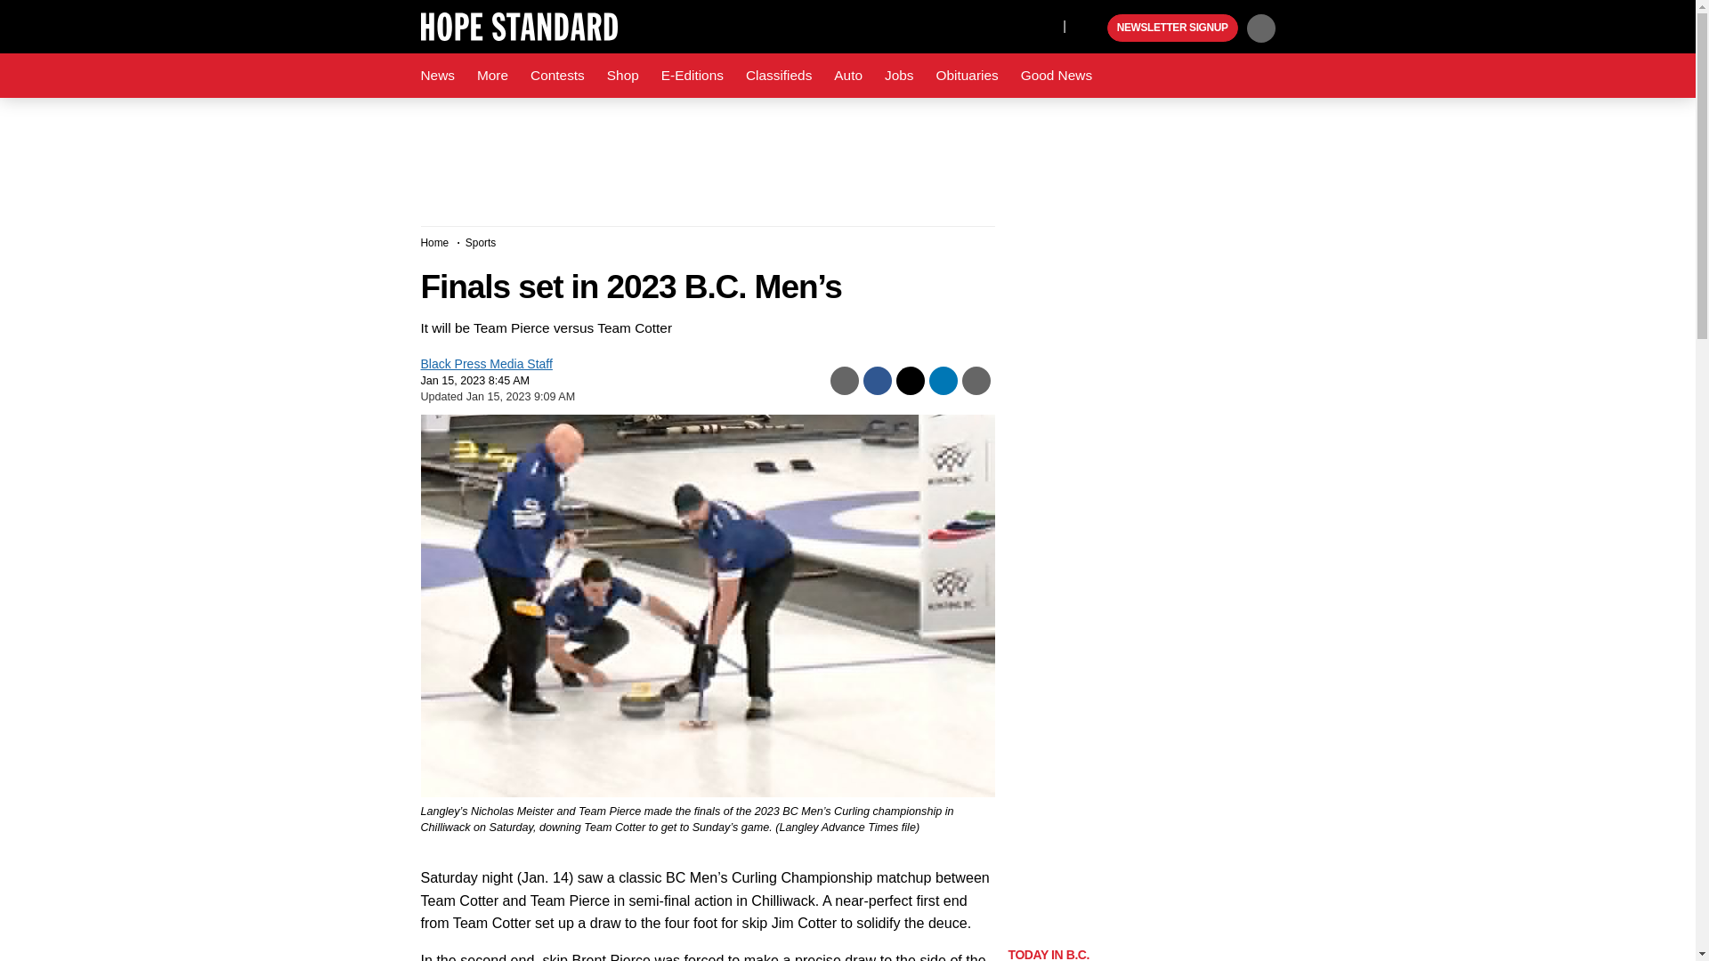 Image resolution: width=1709 pixels, height=961 pixels. I want to click on Play, so click(1091, 28).